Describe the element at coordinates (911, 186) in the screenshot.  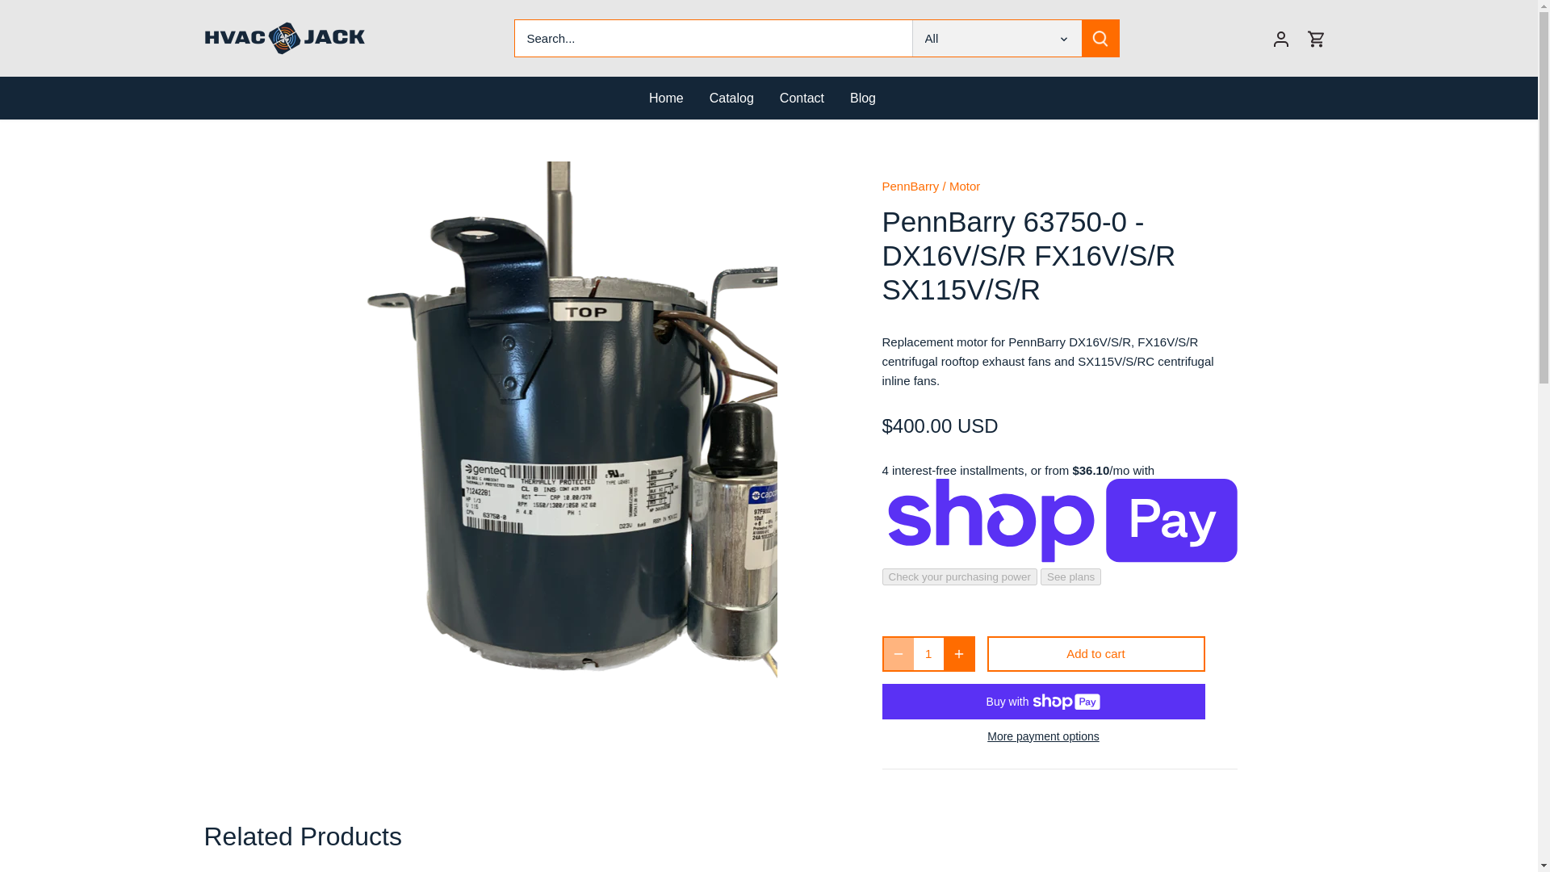
I see `PennBarry` at that location.